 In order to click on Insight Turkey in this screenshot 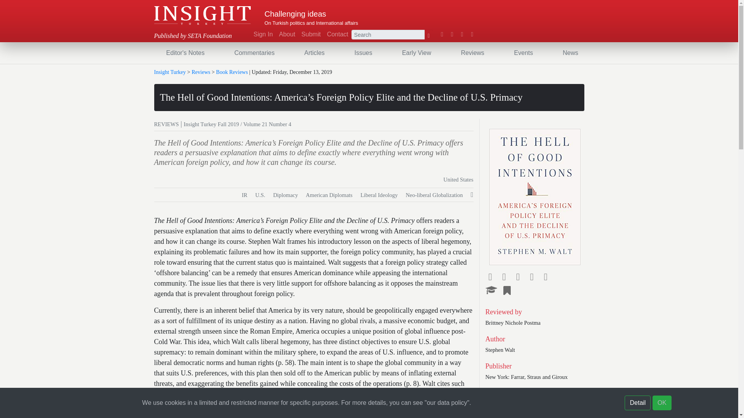, I will do `click(202, 15)`.